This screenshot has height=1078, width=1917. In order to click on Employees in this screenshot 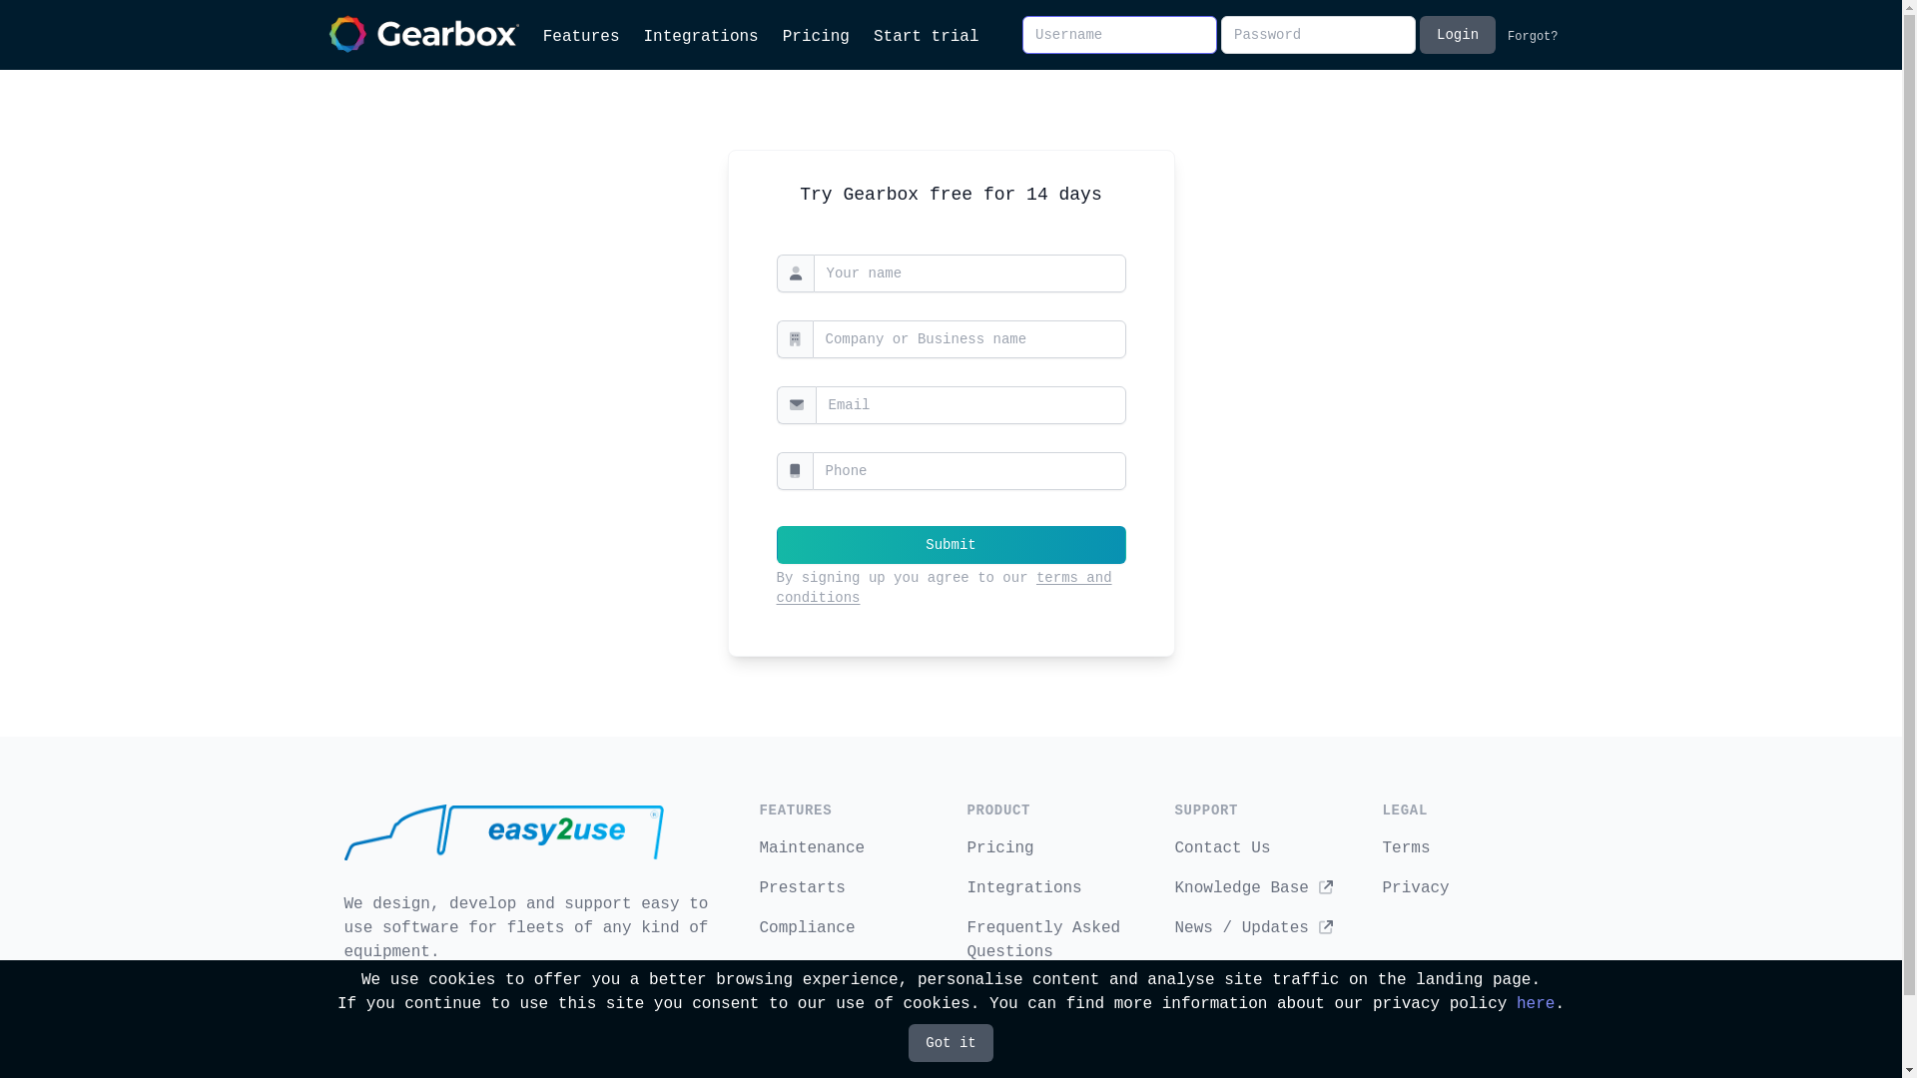, I will do `click(802, 968)`.